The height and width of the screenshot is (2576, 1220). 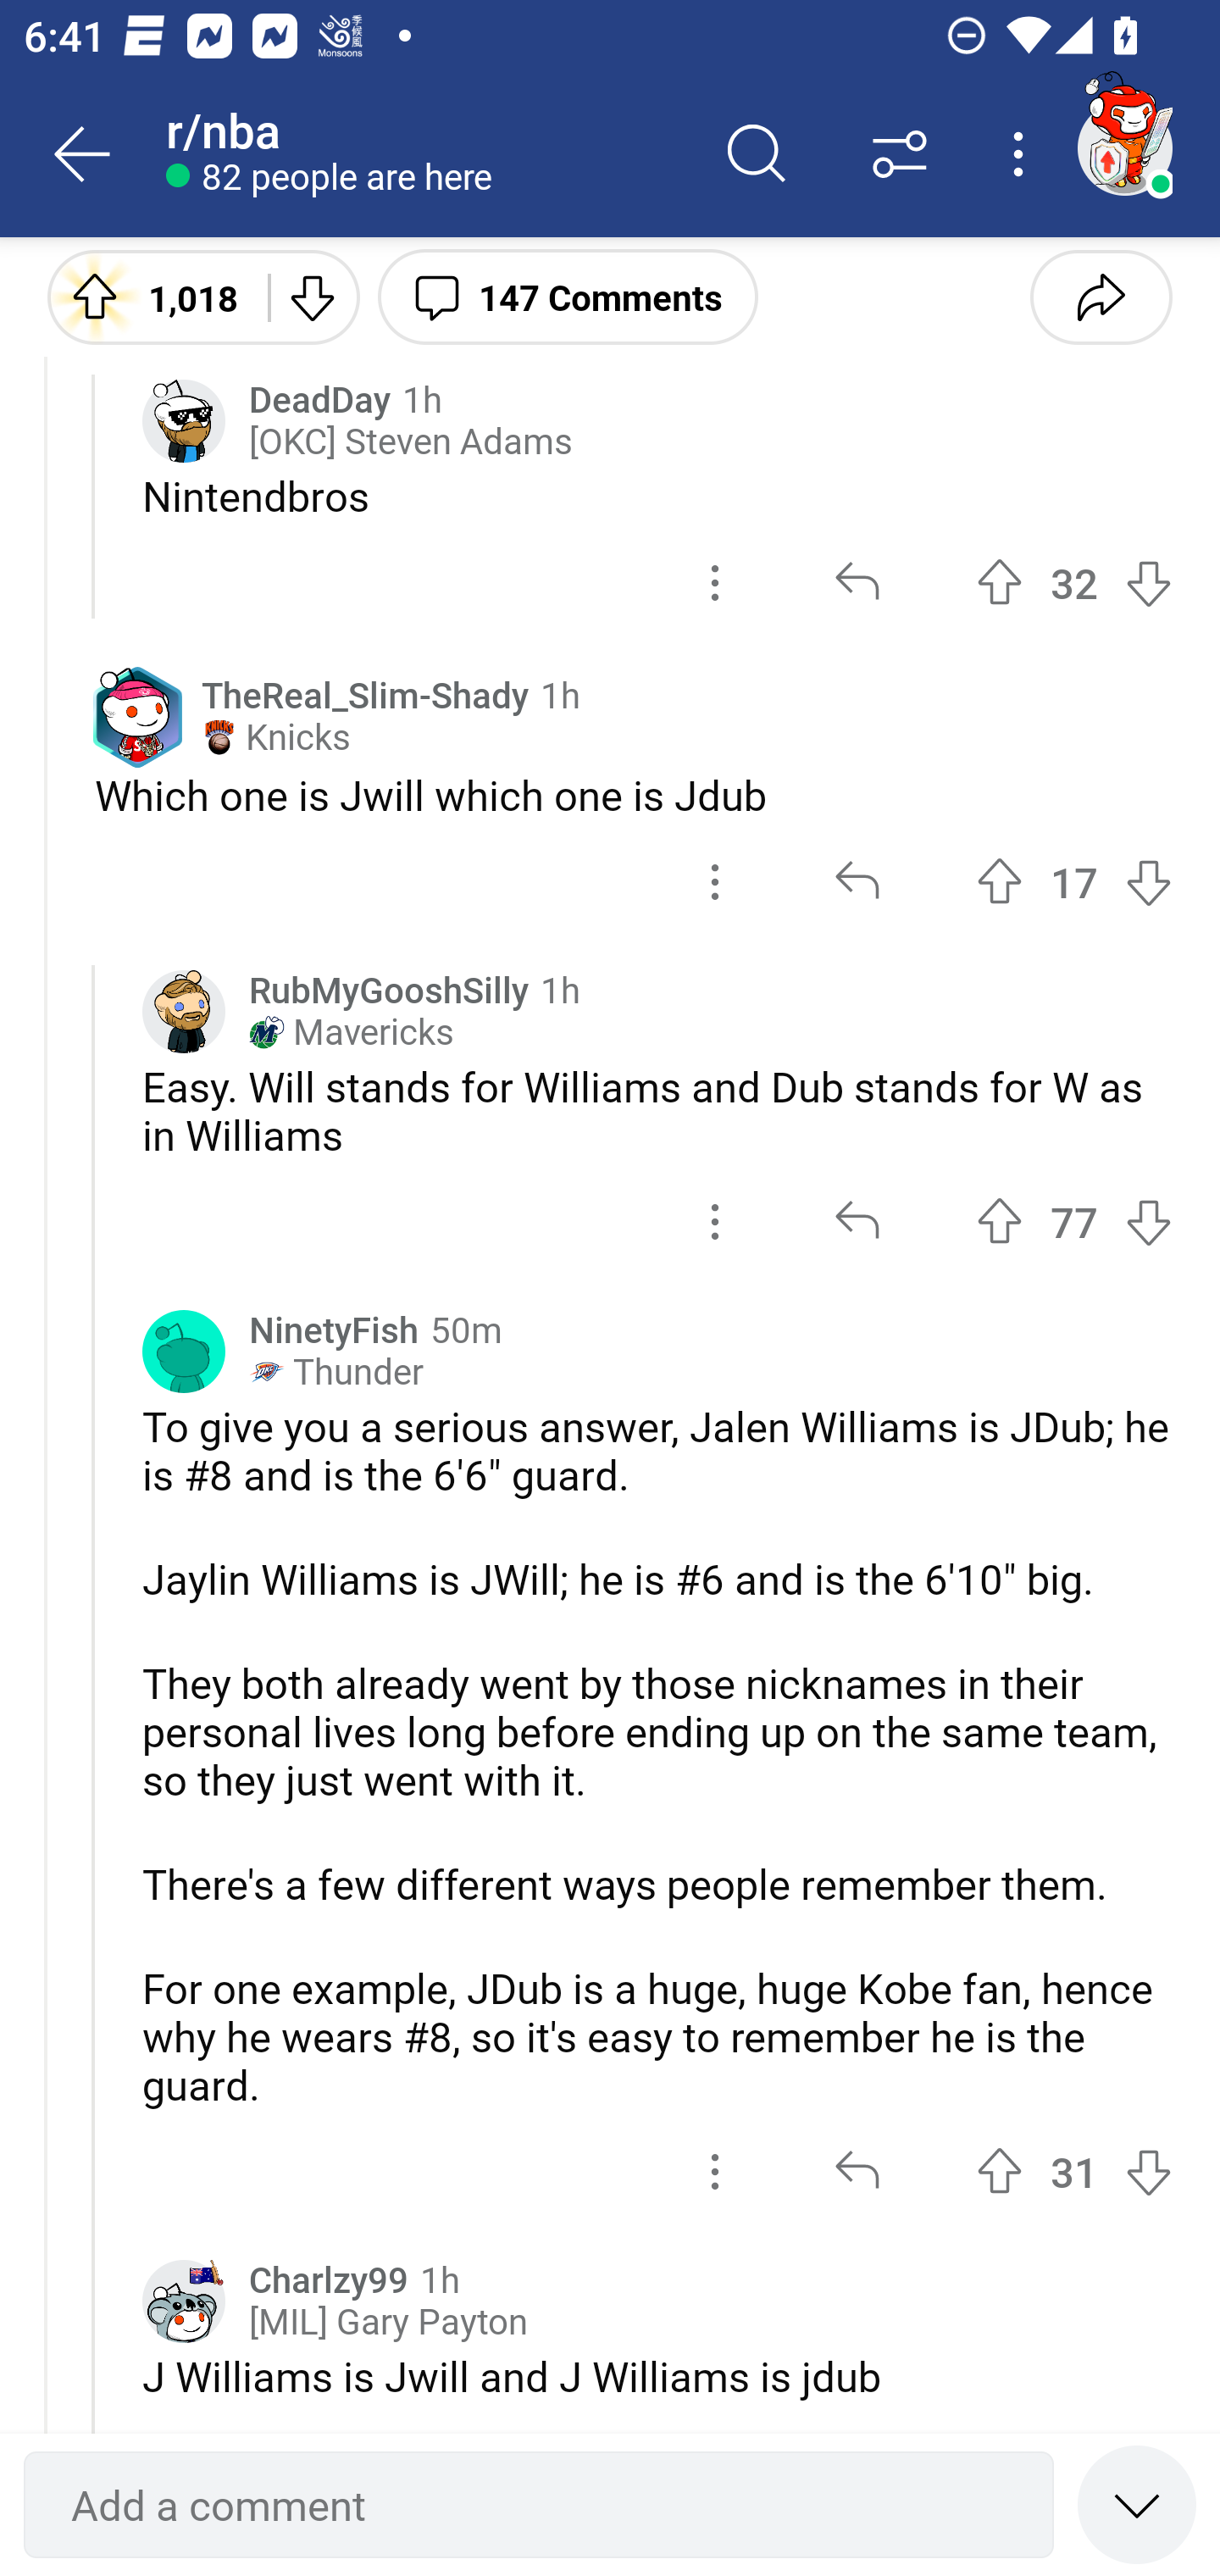 What do you see at coordinates (657, 496) in the screenshot?
I see `Nintendbros` at bounding box center [657, 496].